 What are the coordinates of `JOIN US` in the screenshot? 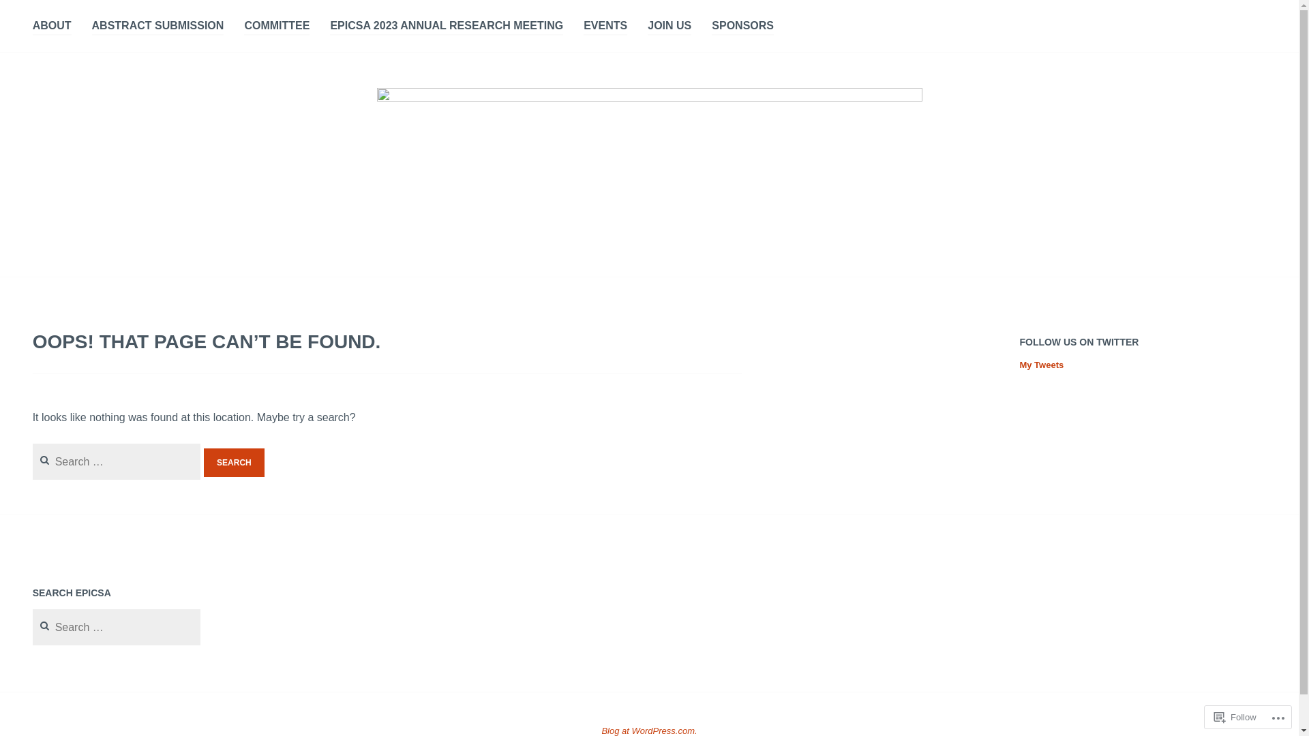 It's located at (669, 27).